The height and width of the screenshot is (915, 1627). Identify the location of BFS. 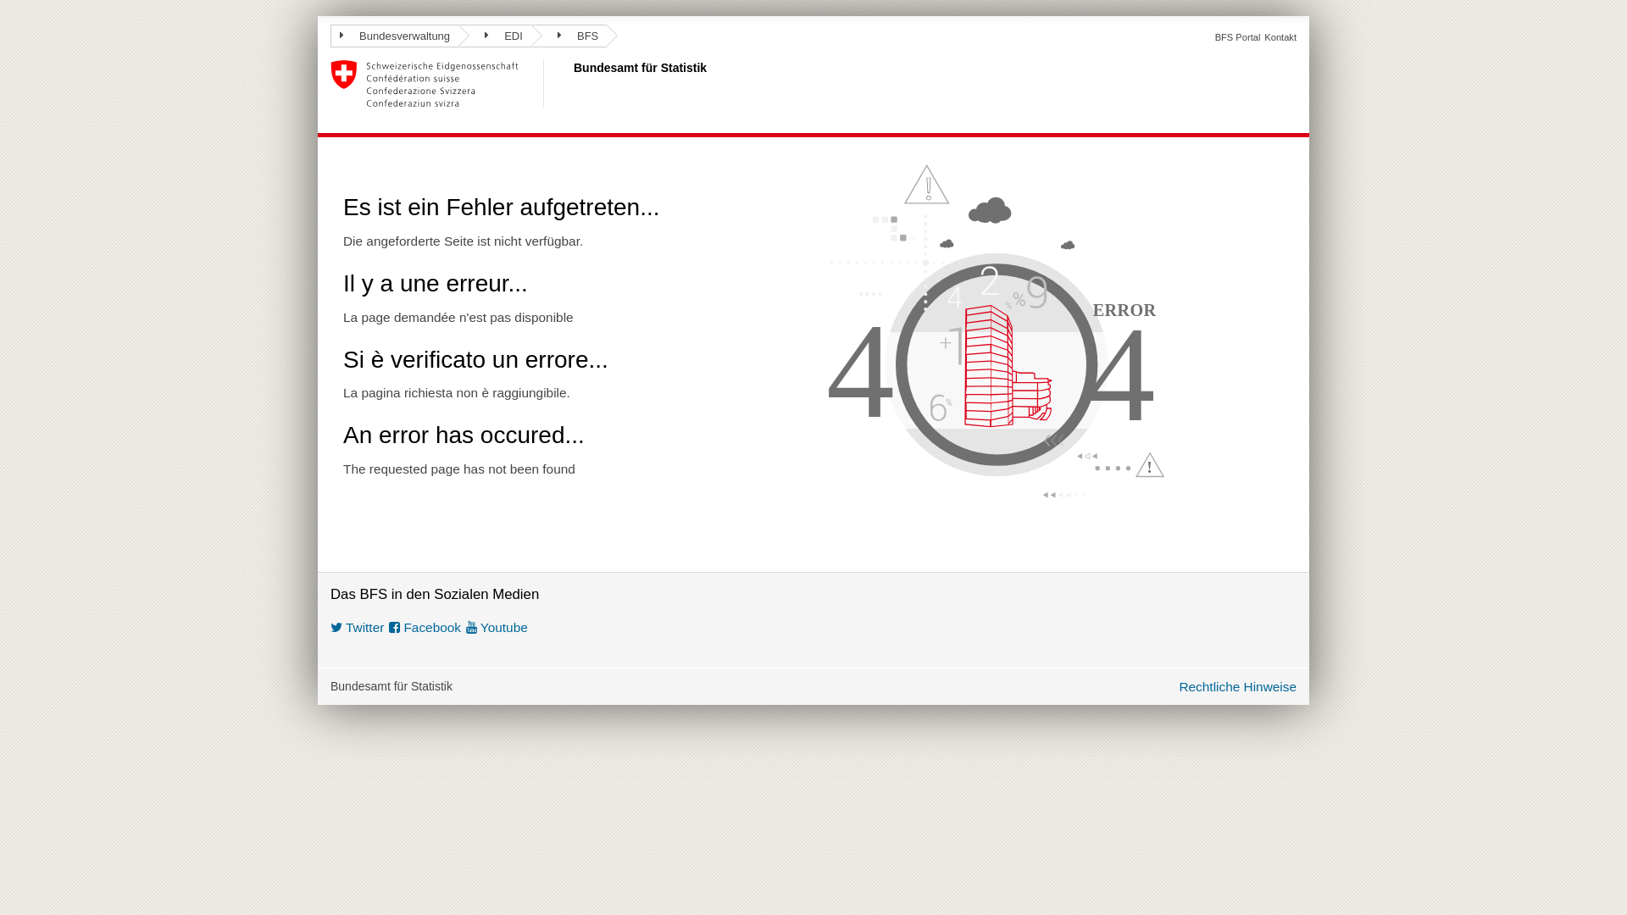
(569, 36).